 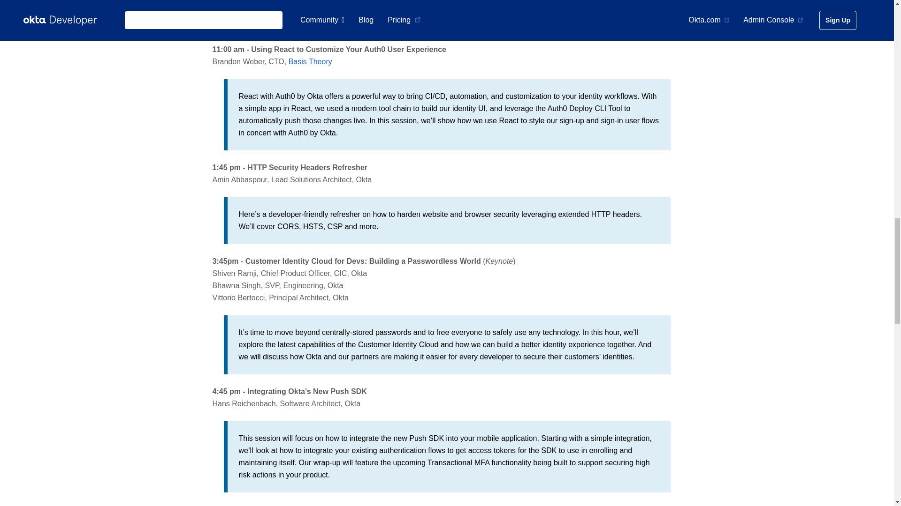 What do you see at coordinates (310, 62) in the screenshot?
I see `Basis Theory` at bounding box center [310, 62].